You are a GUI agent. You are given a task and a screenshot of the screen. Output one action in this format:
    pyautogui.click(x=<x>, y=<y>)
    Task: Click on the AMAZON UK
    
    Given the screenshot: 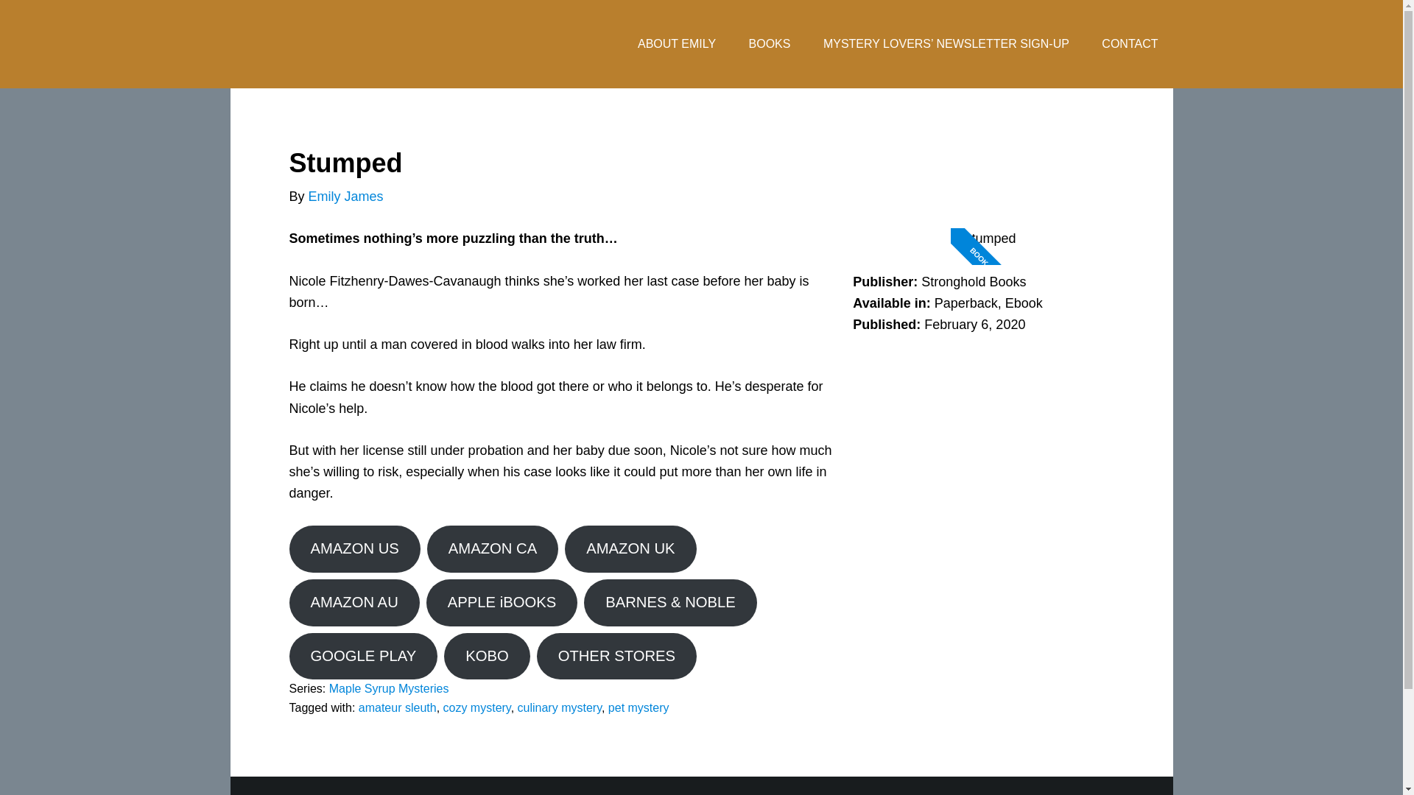 What is the action you would take?
    pyautogui.click(x=630, y=548)
    